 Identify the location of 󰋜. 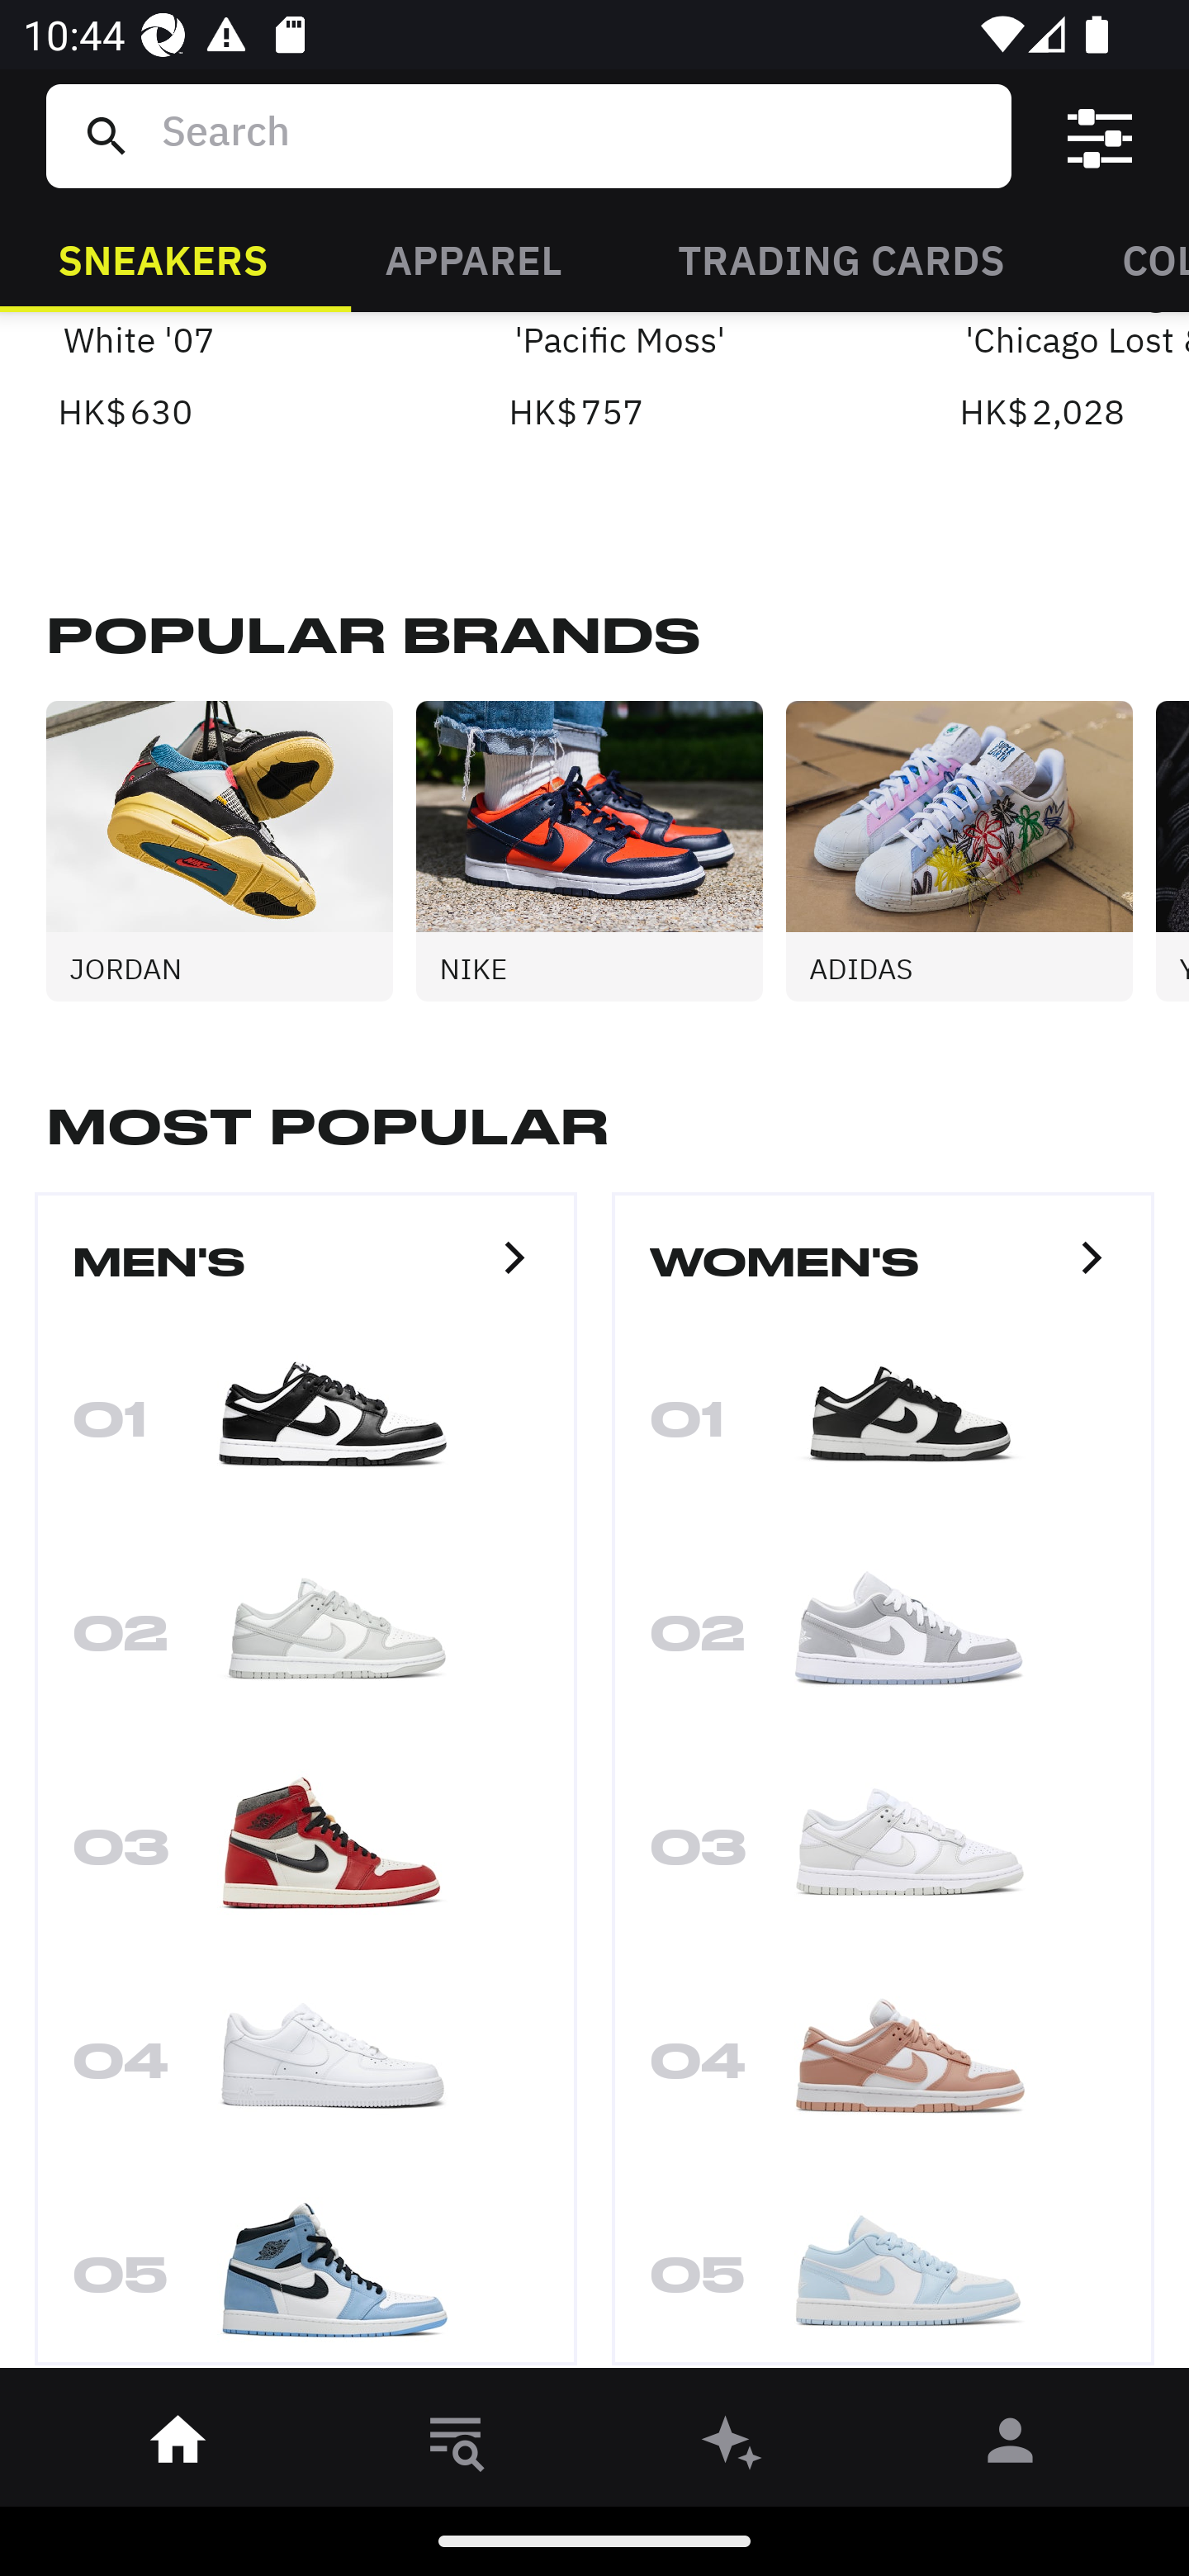
(178, 2446).